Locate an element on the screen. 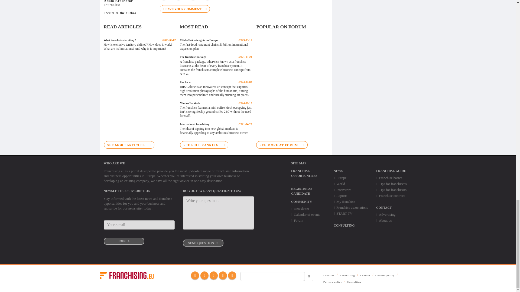  instagram is located at coordinates (223, 275).